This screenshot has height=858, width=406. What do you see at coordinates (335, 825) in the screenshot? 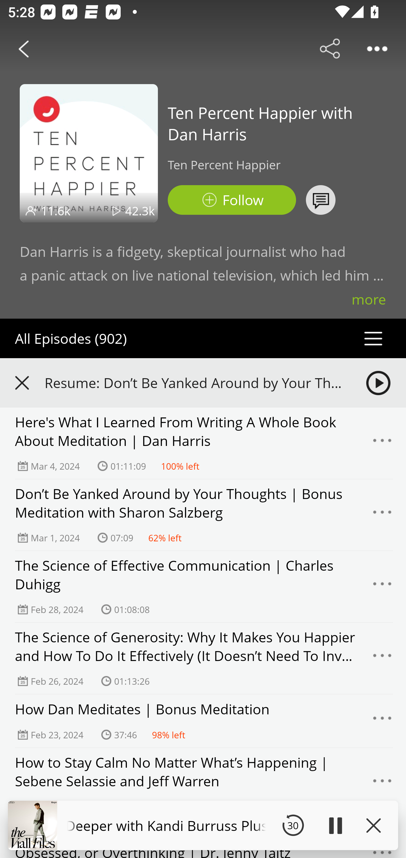
I see `Play` at bounding box center [335, 825].